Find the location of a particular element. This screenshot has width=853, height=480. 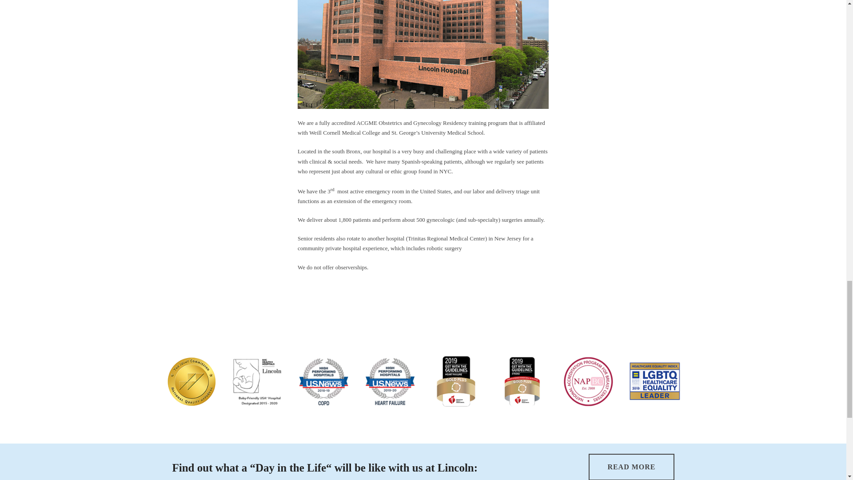

Gold Plus: Heart Failure American Heart Association is located at coordinates (456, 381).